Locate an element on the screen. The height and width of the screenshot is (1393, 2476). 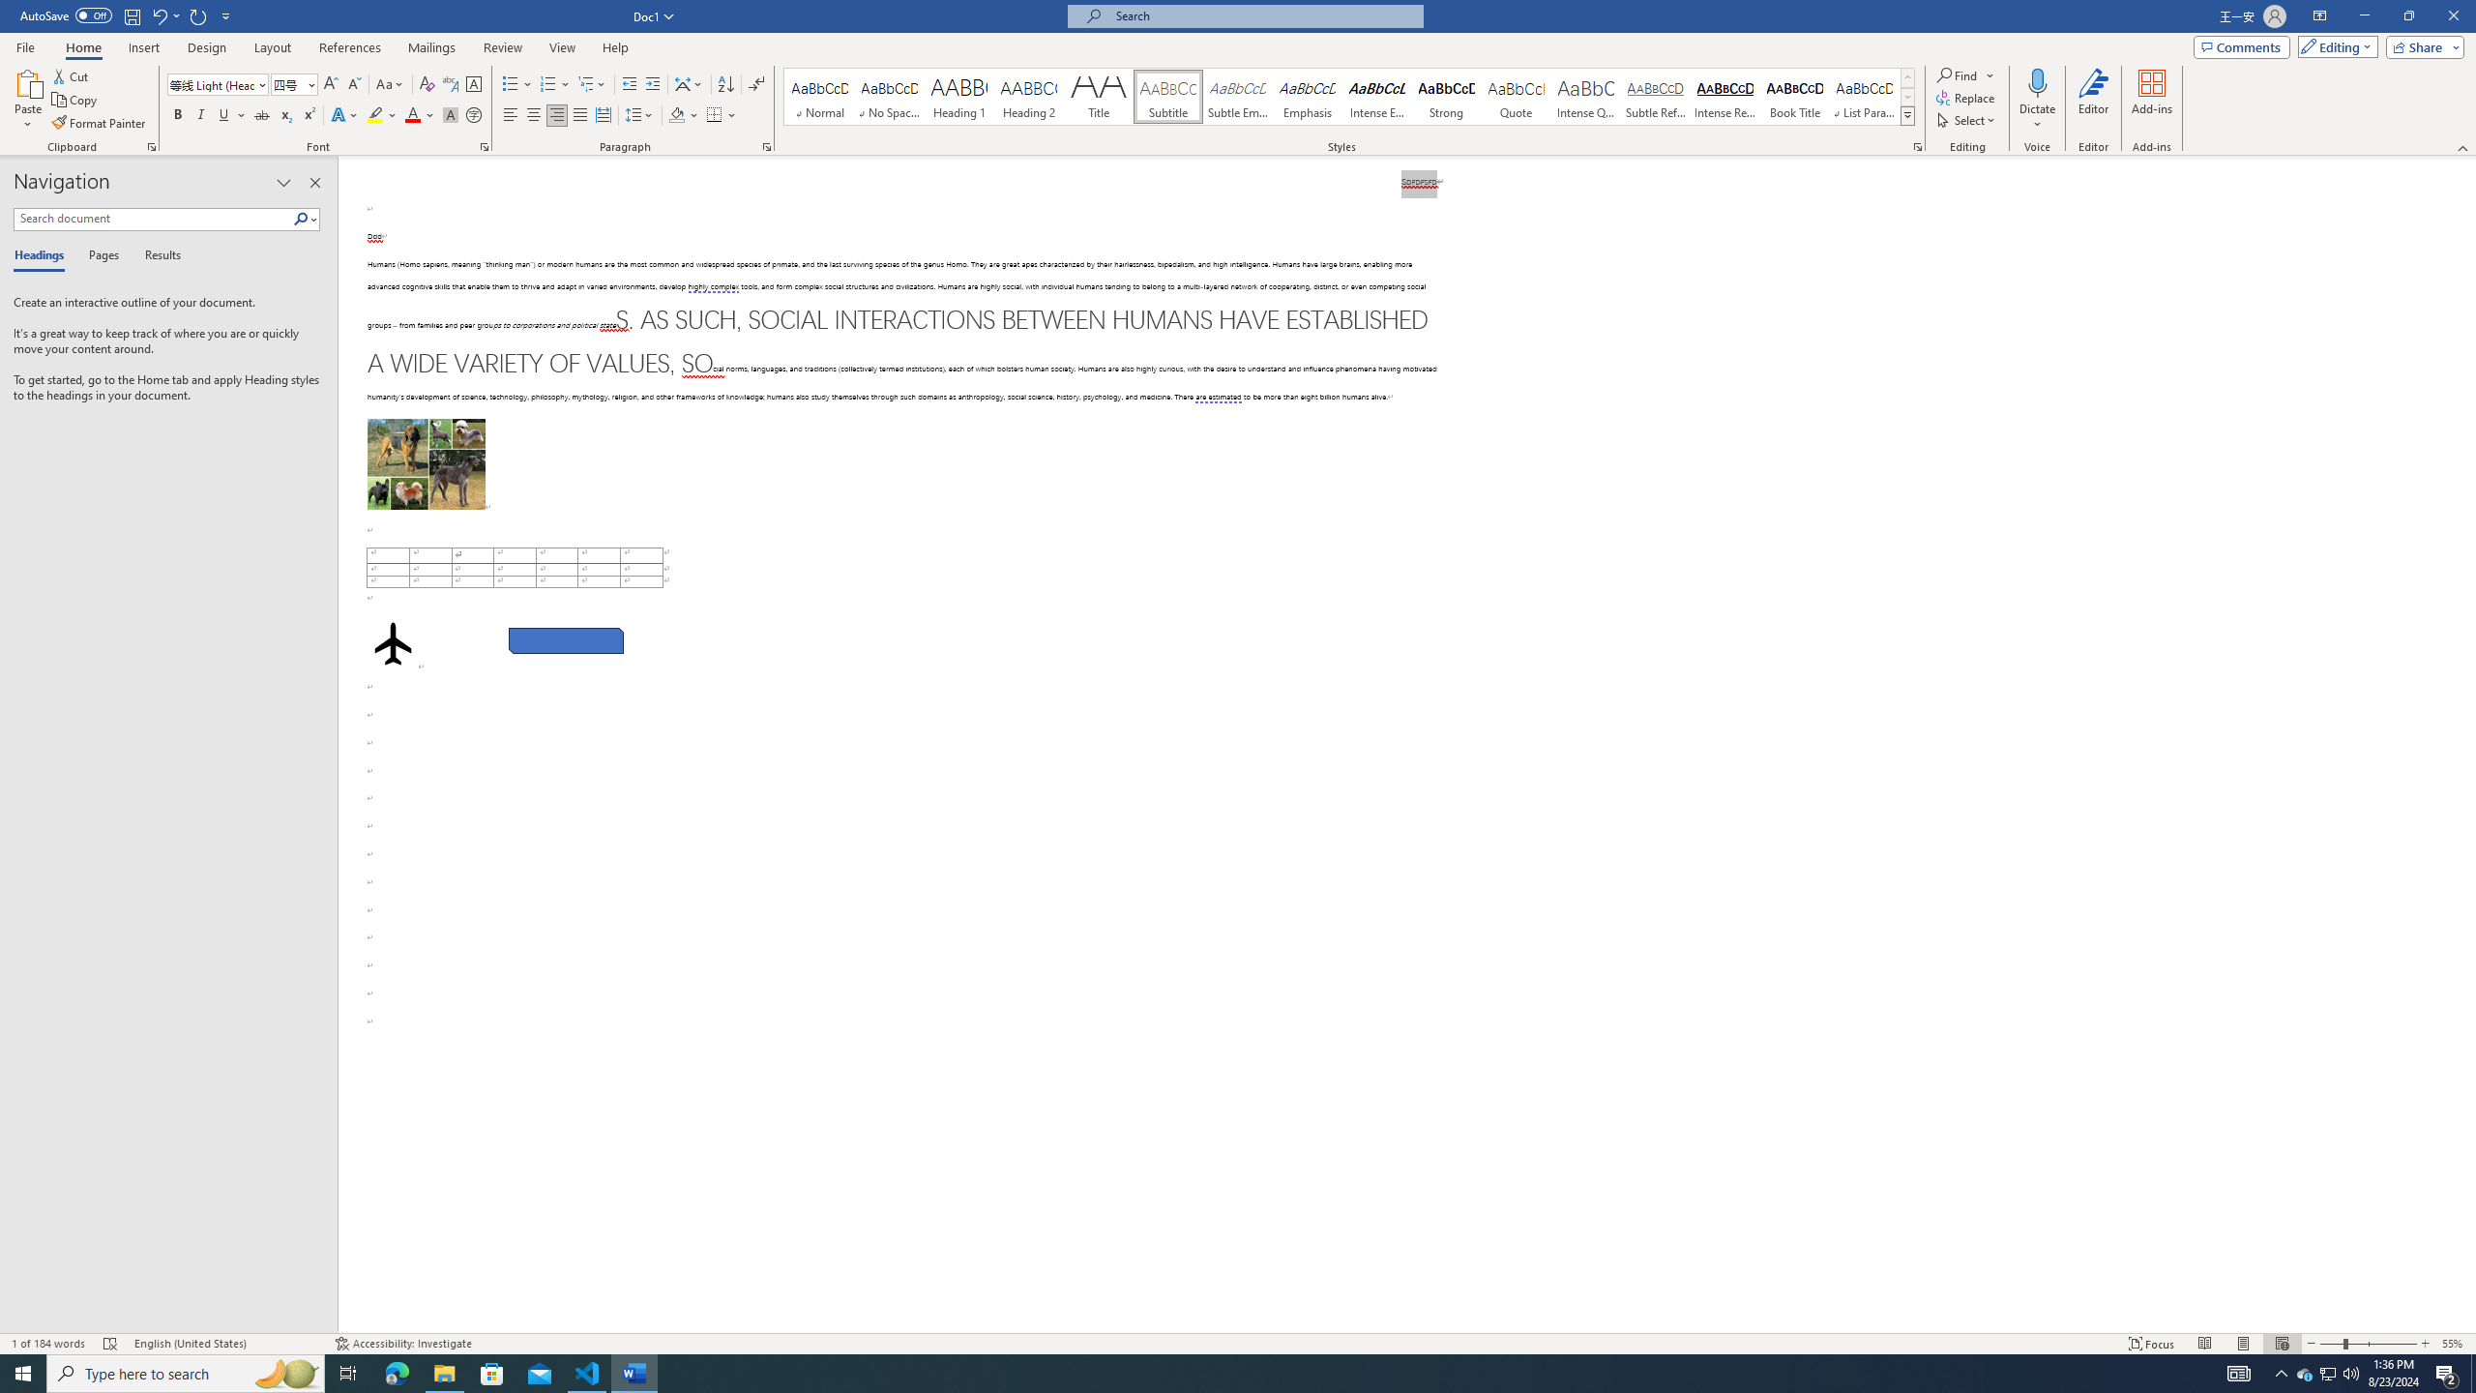
Styles is located at coordinates (1907, 115).